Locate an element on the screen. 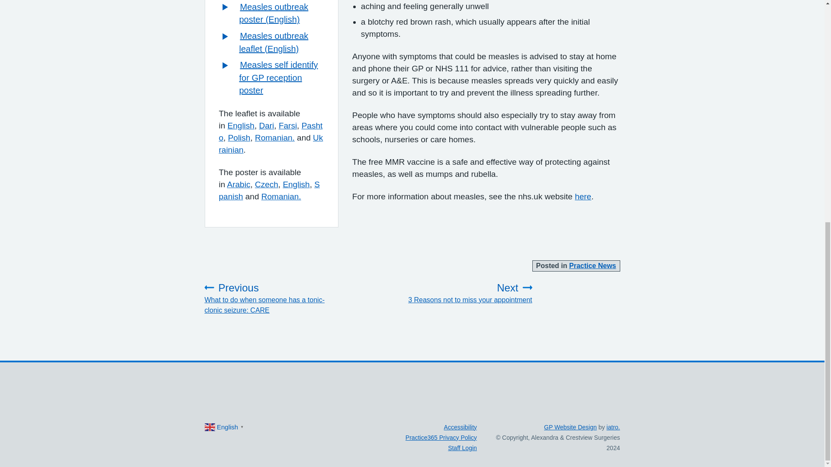 The image size is (831, 467). Measles self identify for GP reception poster is located at coordinates (287, 125).